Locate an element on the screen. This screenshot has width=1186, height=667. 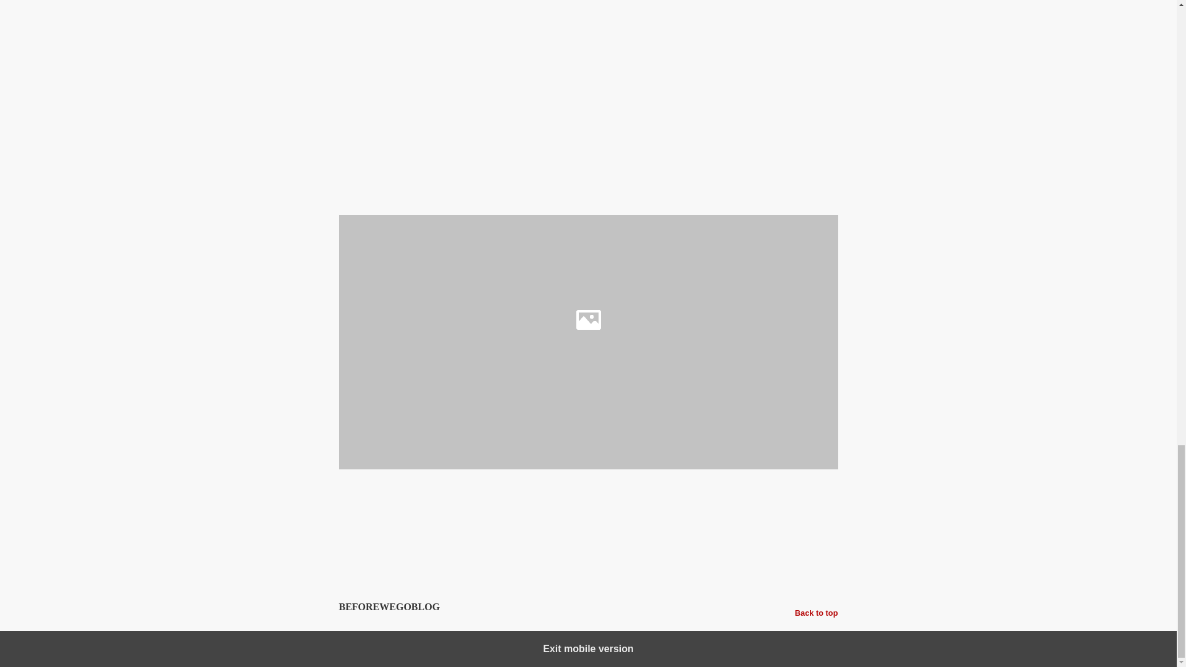
Leave a Comment is located at coordinates (588, 559).